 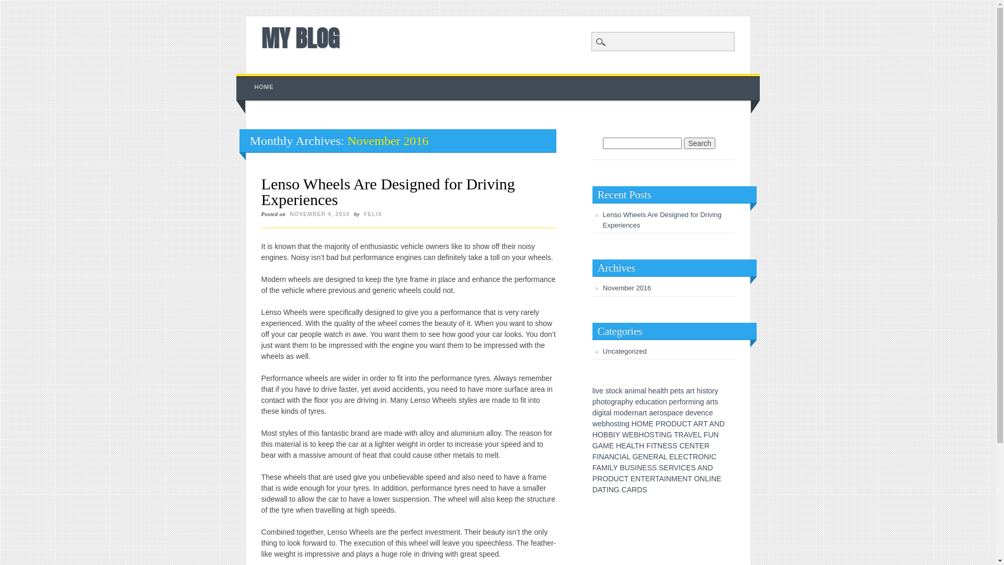 I want to click on e, so click(x=601, y=391).